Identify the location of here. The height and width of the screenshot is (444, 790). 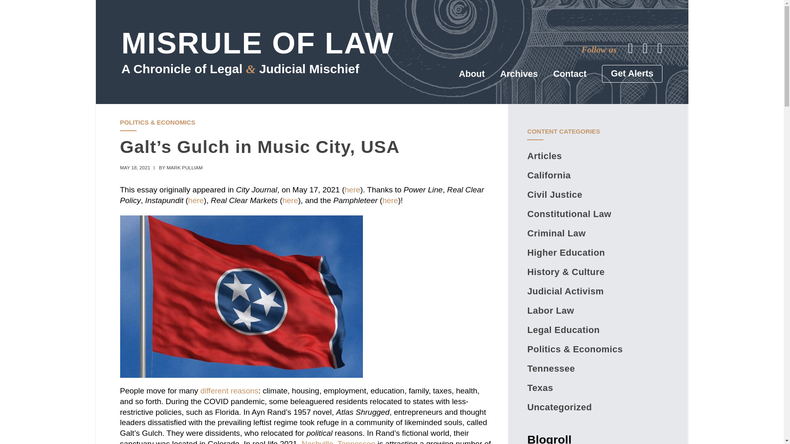
(390, 200).